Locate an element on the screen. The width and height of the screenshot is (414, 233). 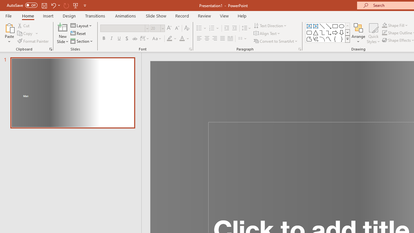
Copy is located at coordinates (25, 34).